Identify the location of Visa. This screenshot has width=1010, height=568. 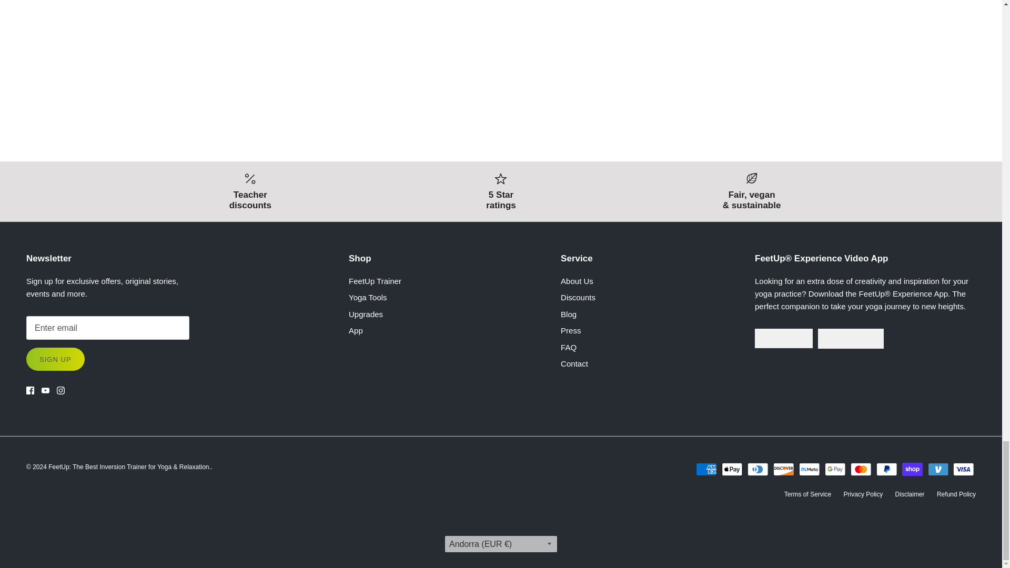
(963, 469).